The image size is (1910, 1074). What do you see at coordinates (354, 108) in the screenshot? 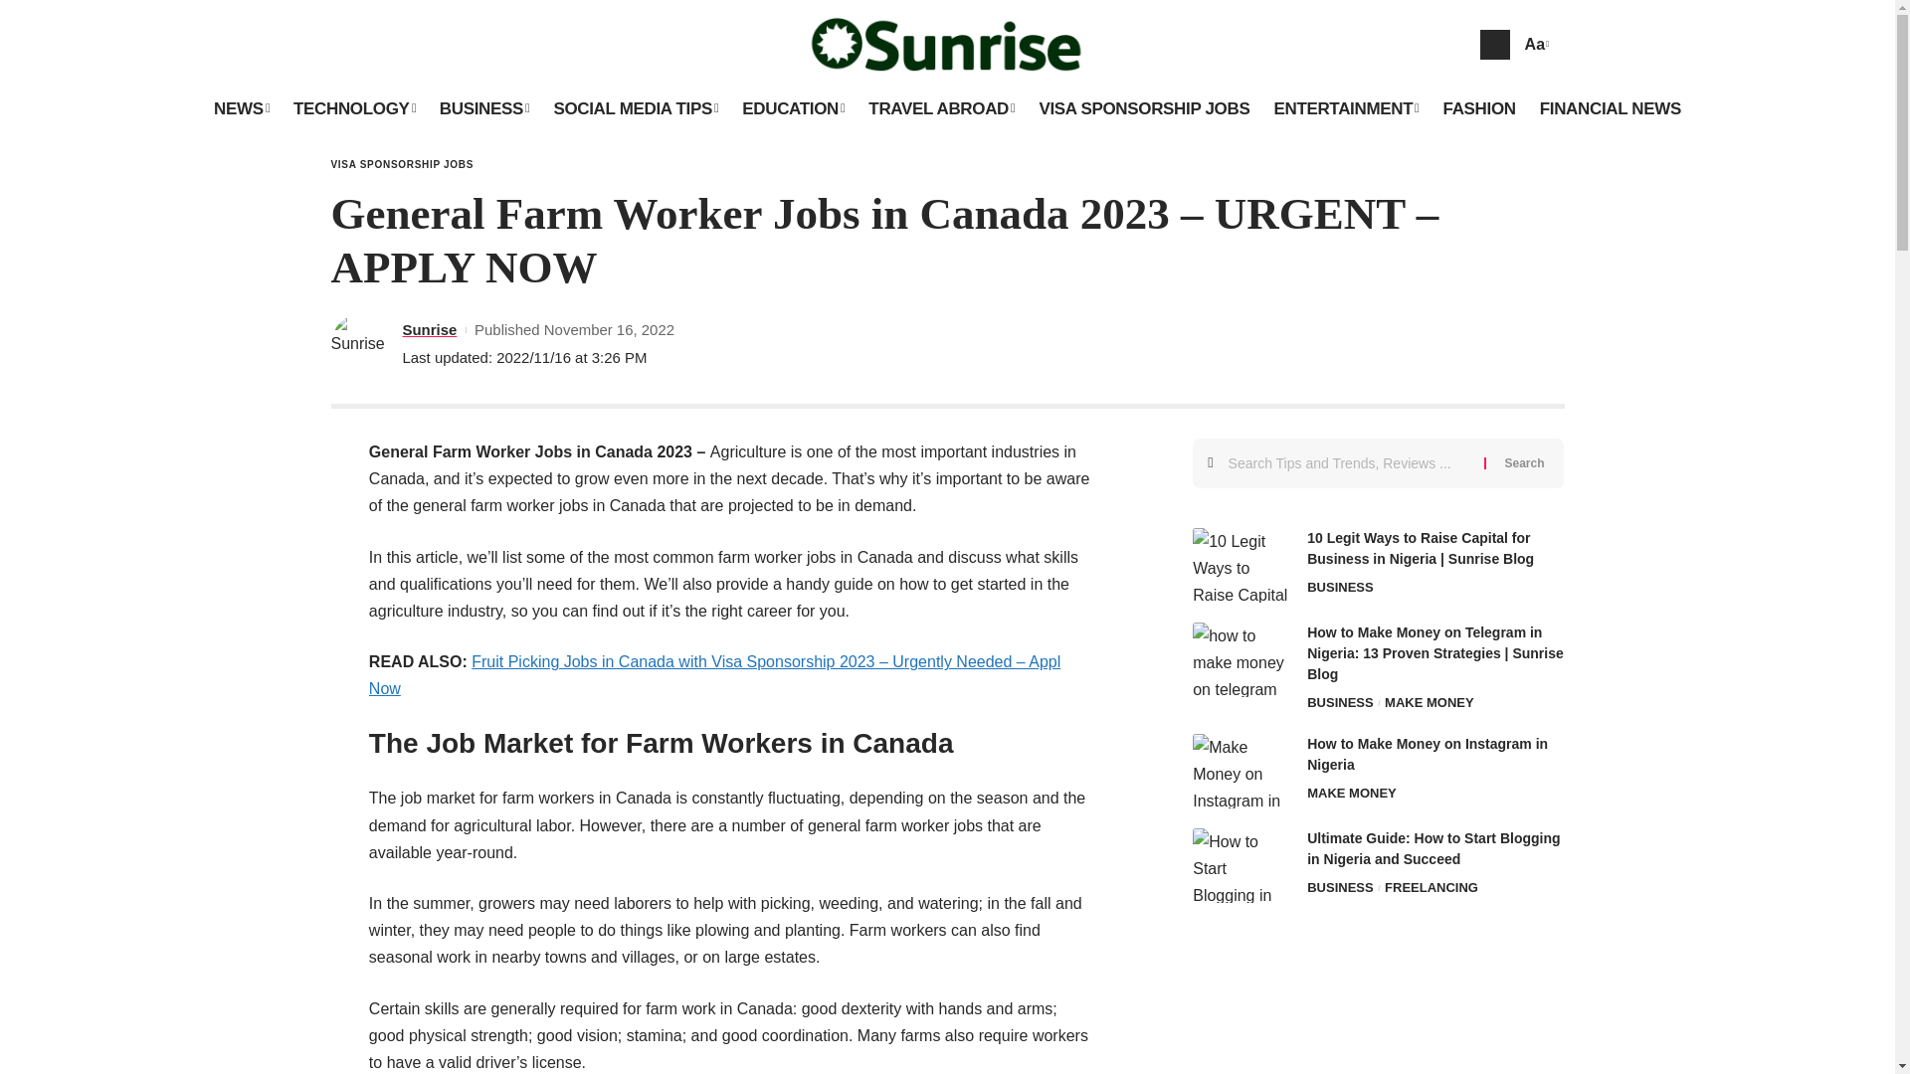
I see `TECHNOLOGY` at bounding box center [354, 108].